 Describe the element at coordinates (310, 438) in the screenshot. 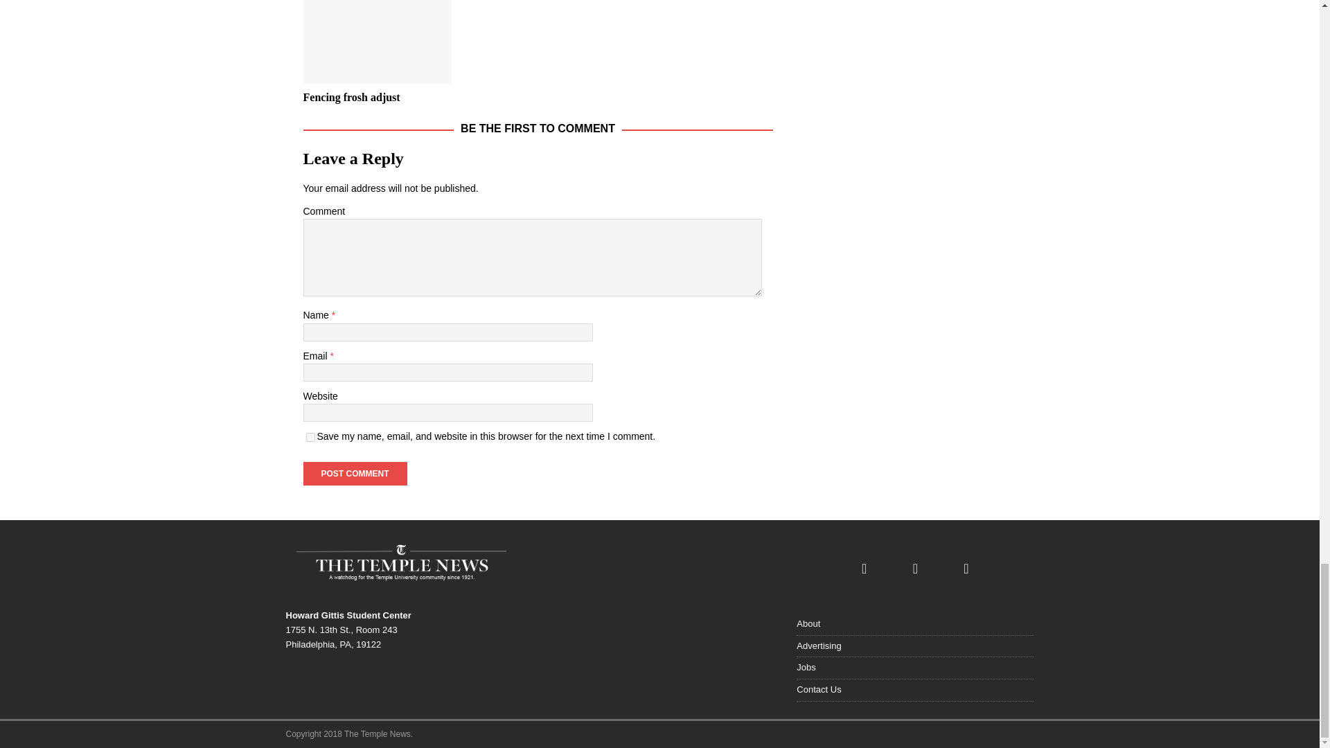

I see `yes` at that location.